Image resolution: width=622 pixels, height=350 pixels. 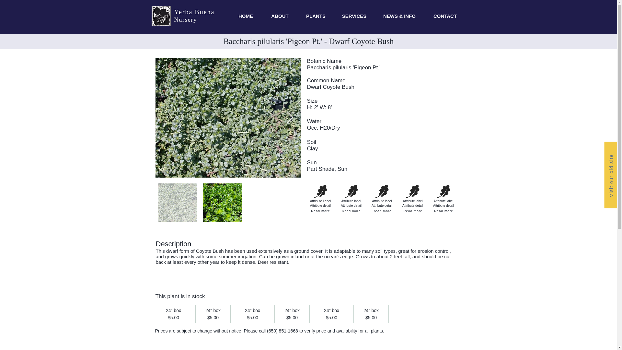 What do you see at coordinates (444, 211) in the screenshot?
I see `Read more` at bounding box center [444, 211].